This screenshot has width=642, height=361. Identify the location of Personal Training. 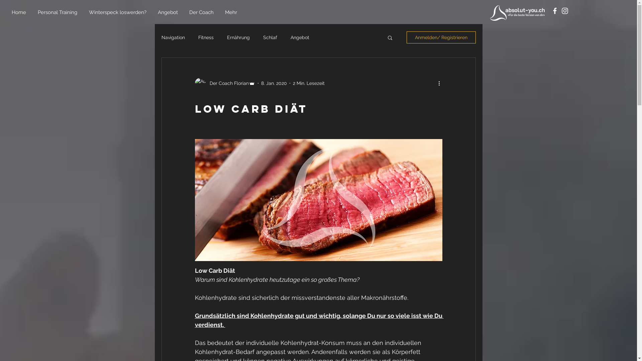
(58, 13).